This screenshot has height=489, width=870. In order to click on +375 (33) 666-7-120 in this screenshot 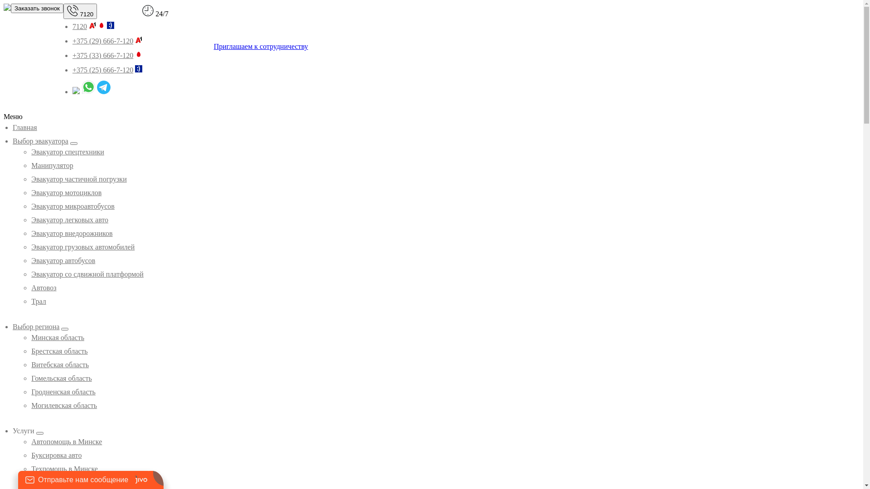, I will do `click(103, 55)`.